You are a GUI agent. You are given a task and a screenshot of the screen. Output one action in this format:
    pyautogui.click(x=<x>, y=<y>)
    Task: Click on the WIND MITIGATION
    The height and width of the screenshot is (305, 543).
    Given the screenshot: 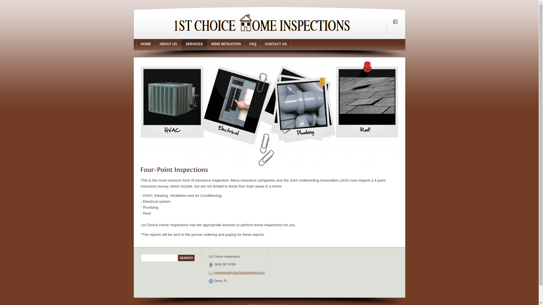 What is the action you would take?
    pyautogui.click(x=226, y=45)
    